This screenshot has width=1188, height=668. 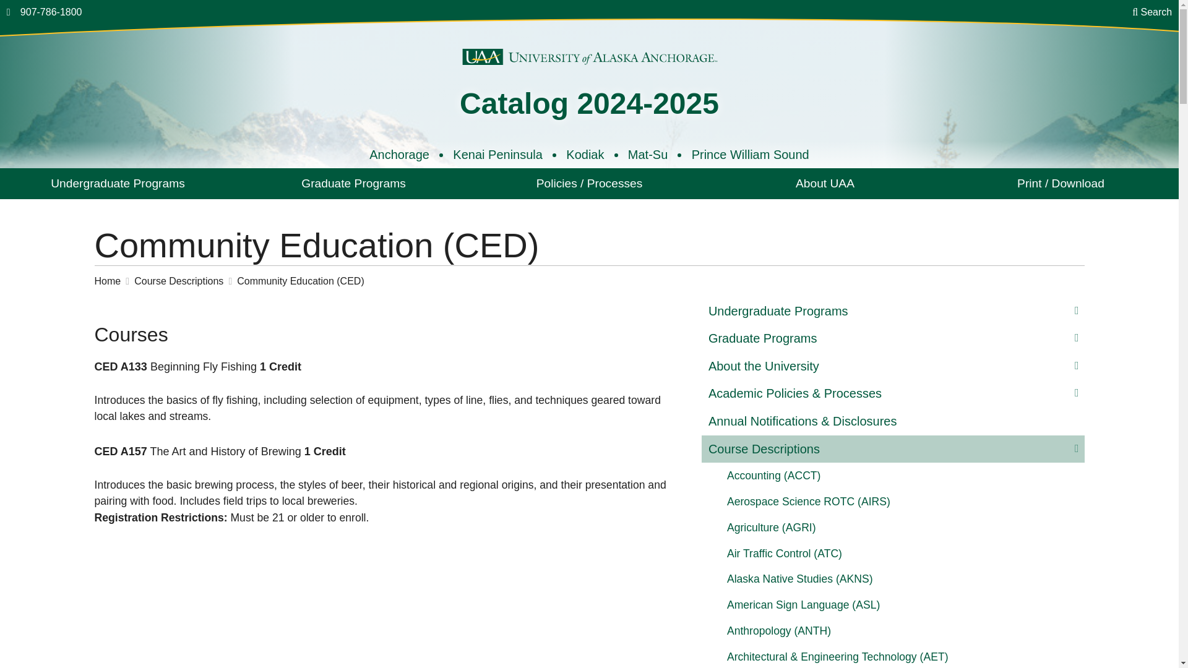 What do you see at coordinates (497, 155) in the screenshot?
I see `Kenai Peninsula` at bounding box center [497, 155].